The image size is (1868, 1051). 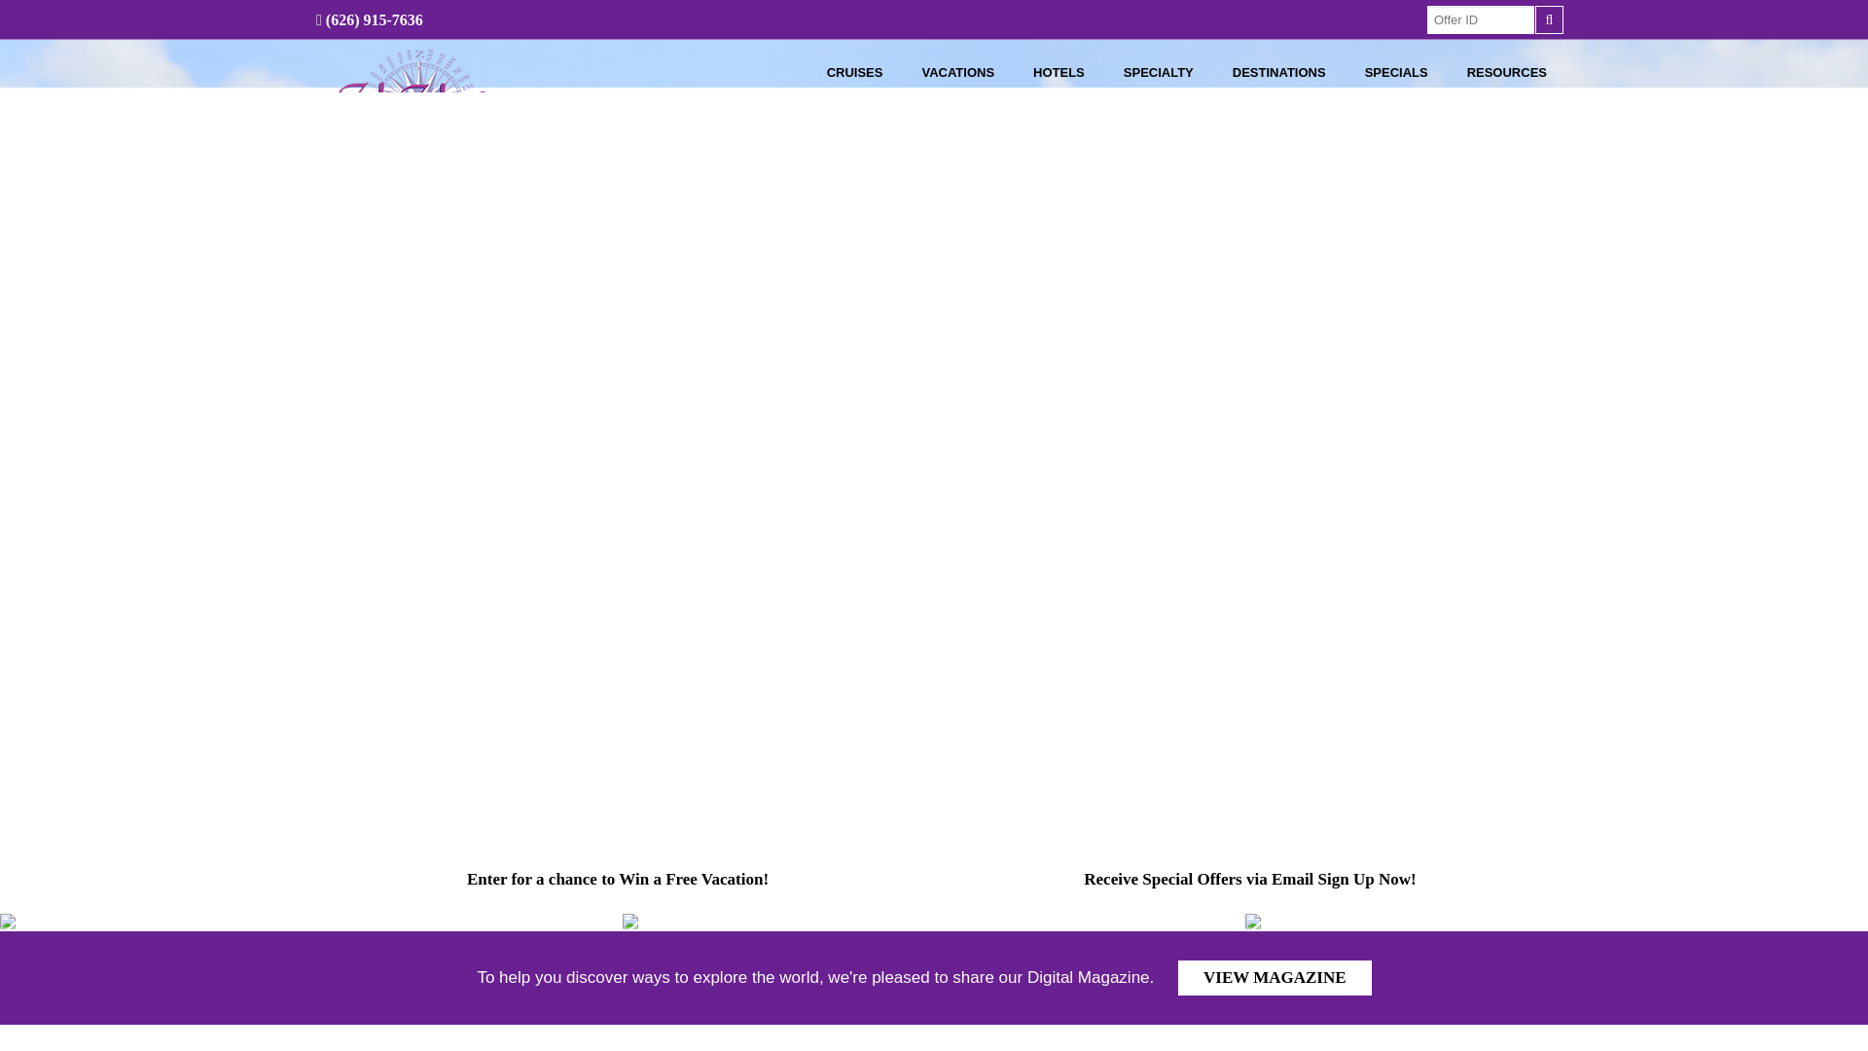 What do you see at coordinates (957, 72) in the screenshot?
I see `VACATIONS` at bounding box center [957, 72].